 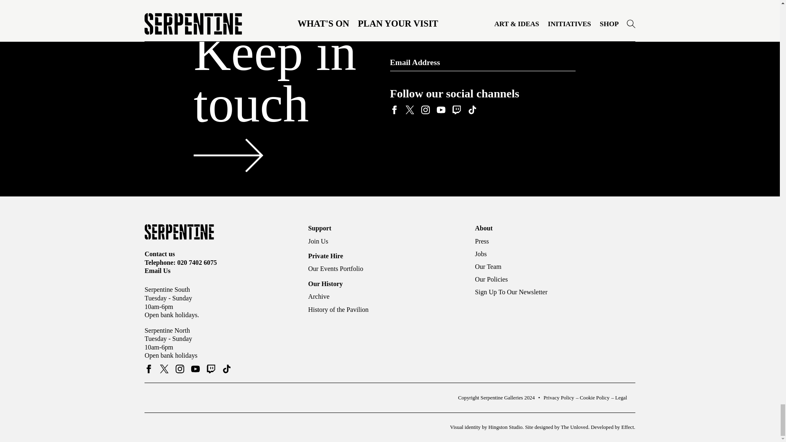 What do you see at coordinates (165, 369) in the screenshot?
I see `Twitter` at bounding box center [165, 369].